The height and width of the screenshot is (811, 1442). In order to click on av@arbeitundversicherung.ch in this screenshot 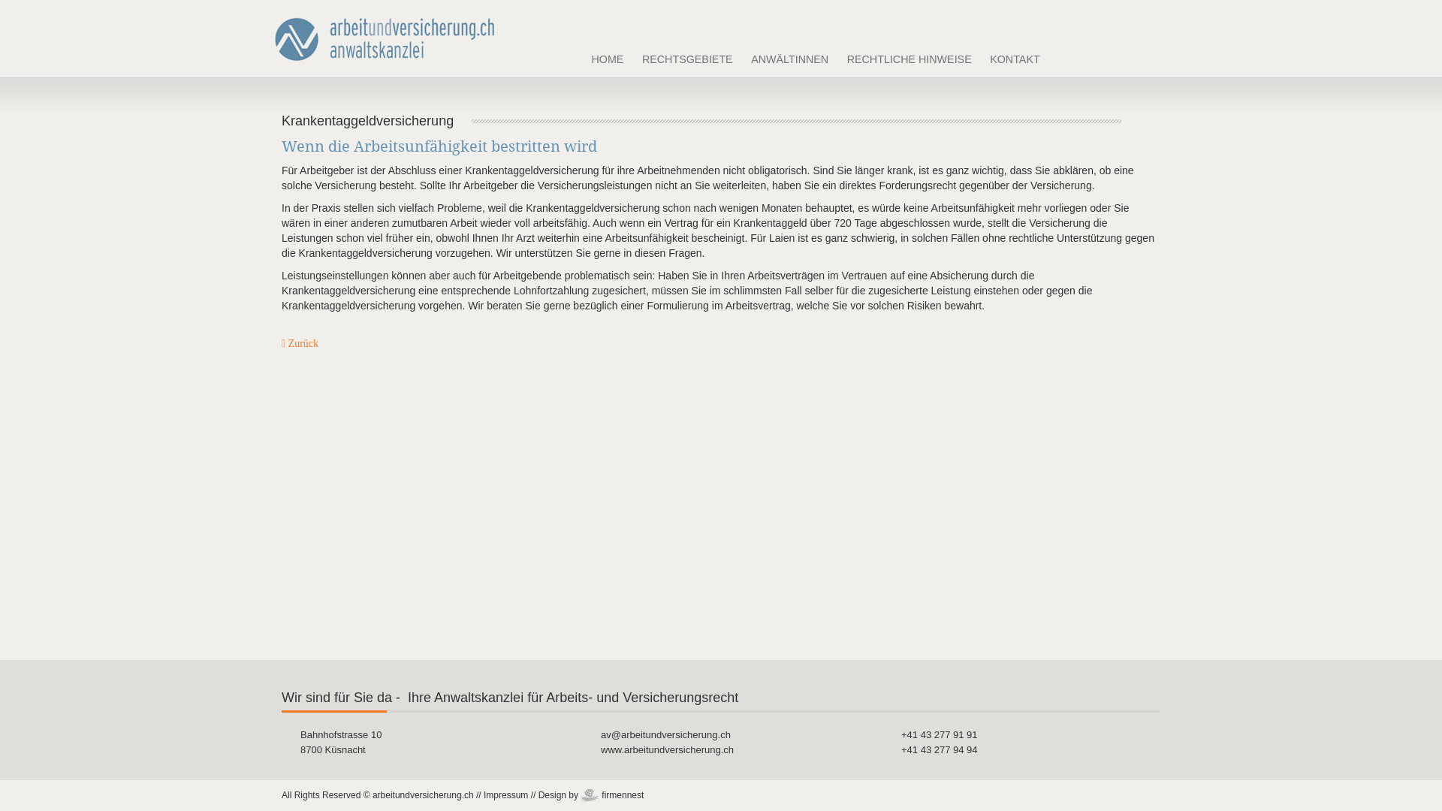, I will do `click(665, 734)`.